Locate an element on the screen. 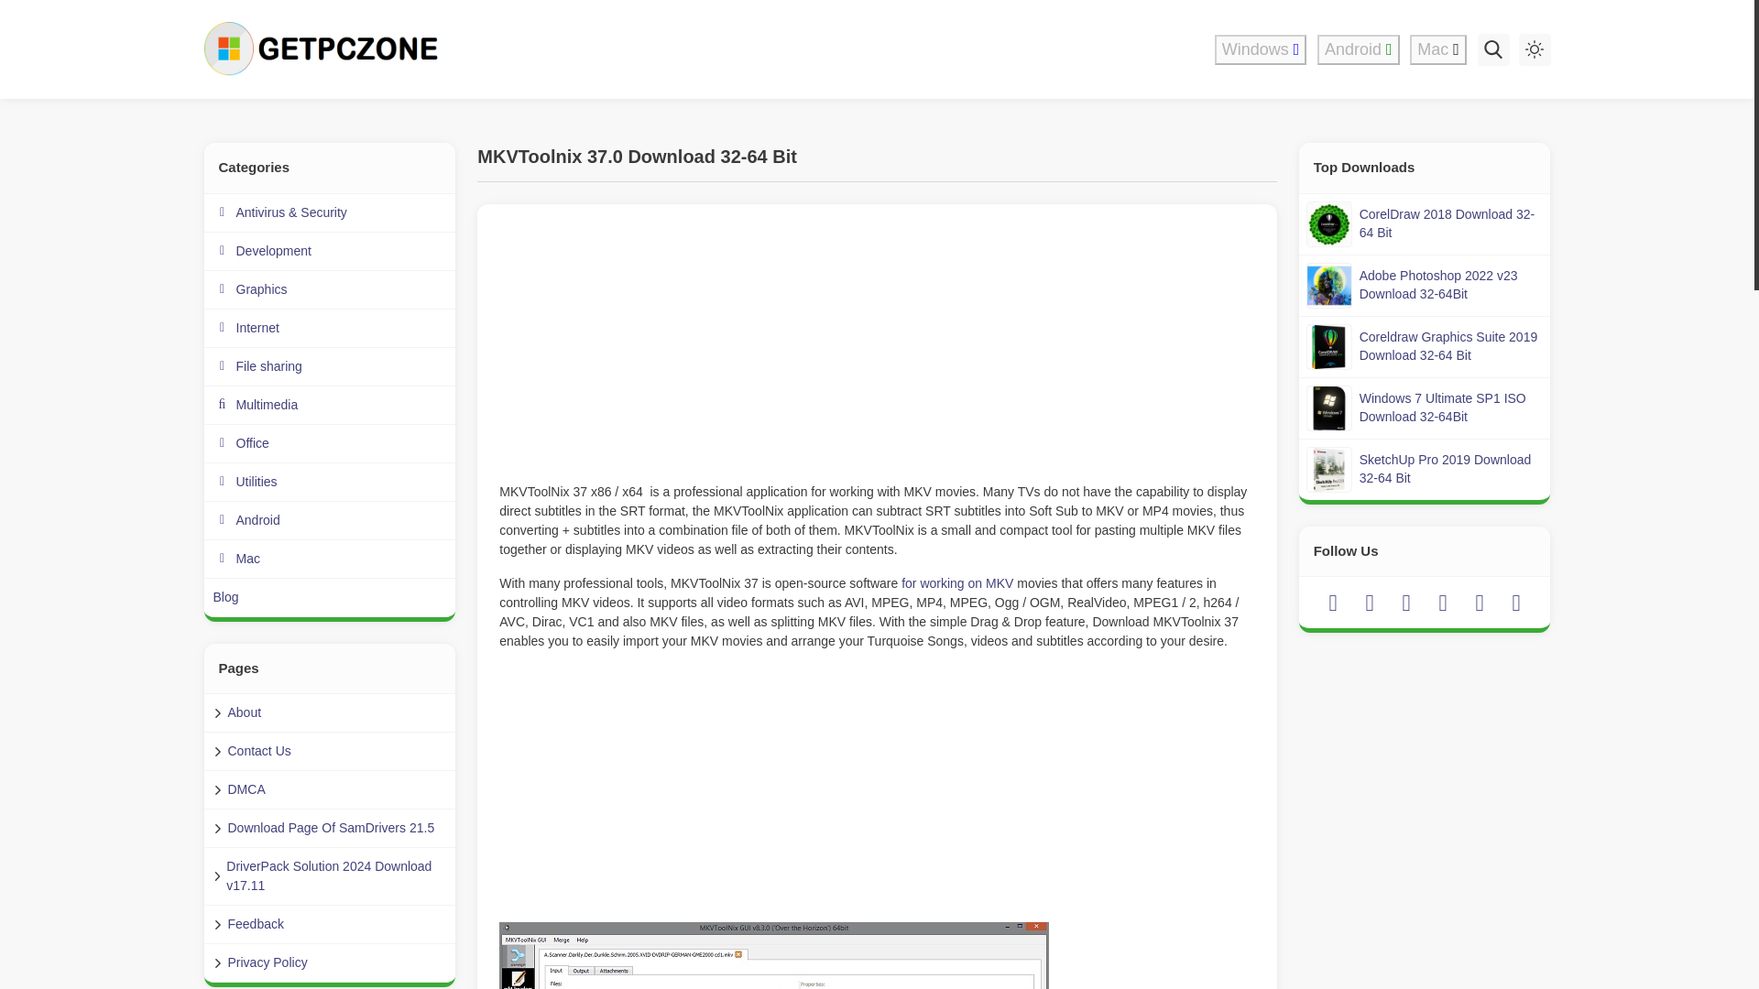  MKVToolnix 37.0 Download 32-64 Bit is located at coordinates (773, 955).